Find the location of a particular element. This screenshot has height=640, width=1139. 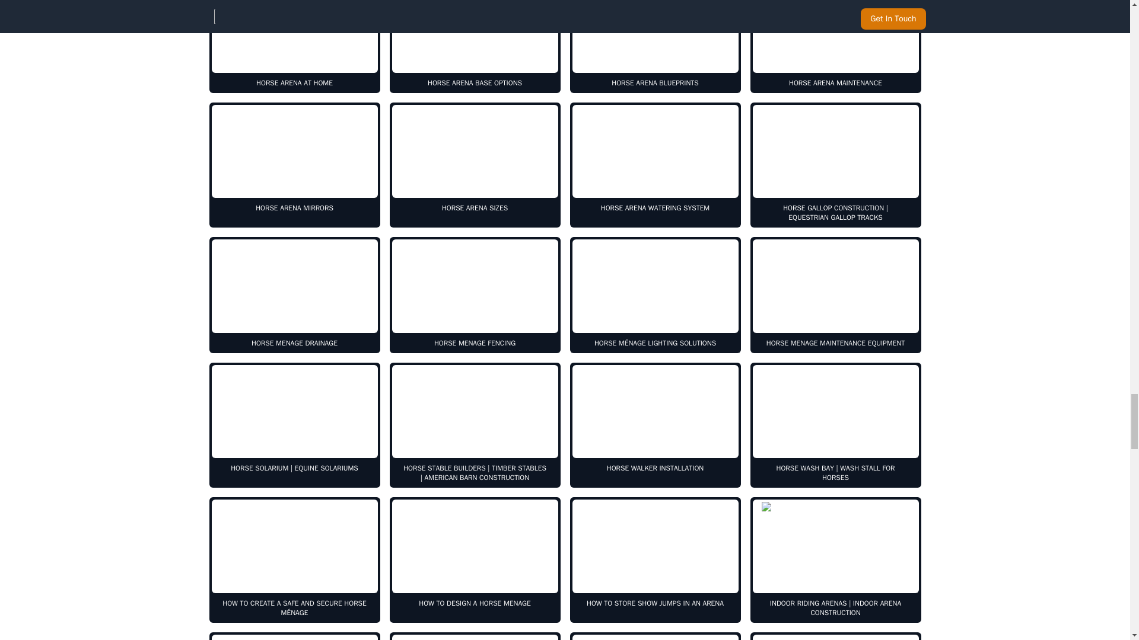

HORSE ARENA BASE OPTIONS is located at coordinates (475, 46).